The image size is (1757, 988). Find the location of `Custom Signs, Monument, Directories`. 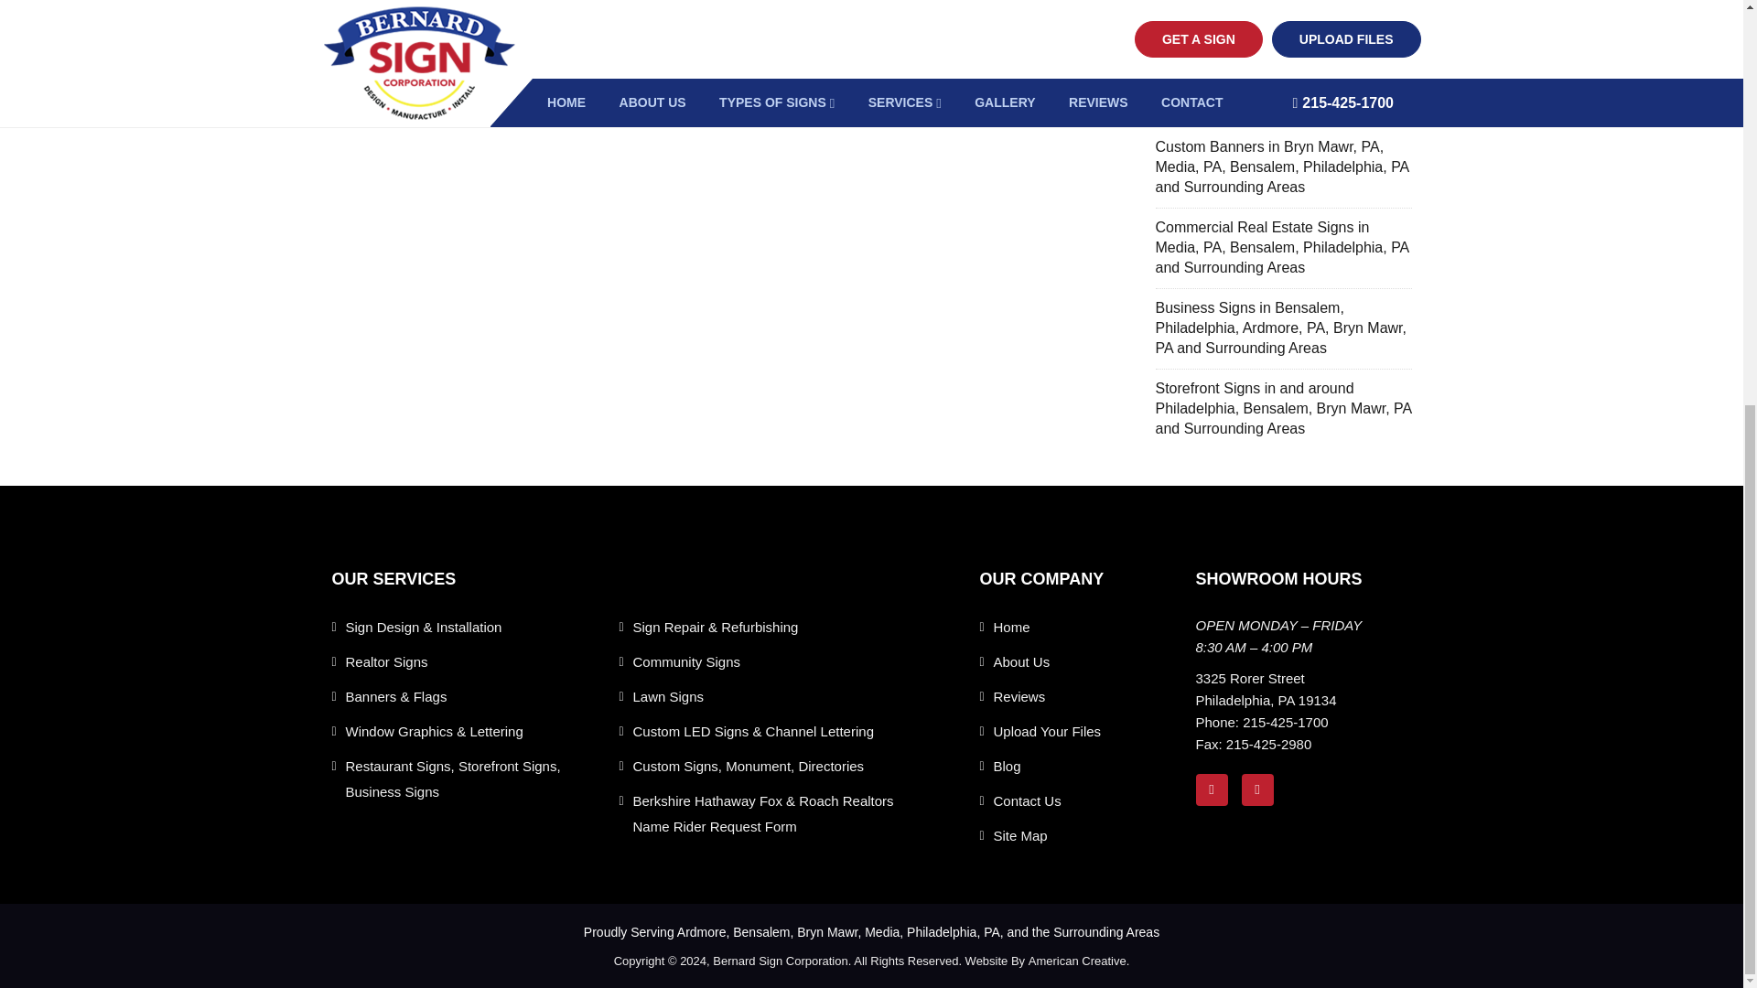

Custom Signs, Monument, Directories is located at coordinates (749, 767).